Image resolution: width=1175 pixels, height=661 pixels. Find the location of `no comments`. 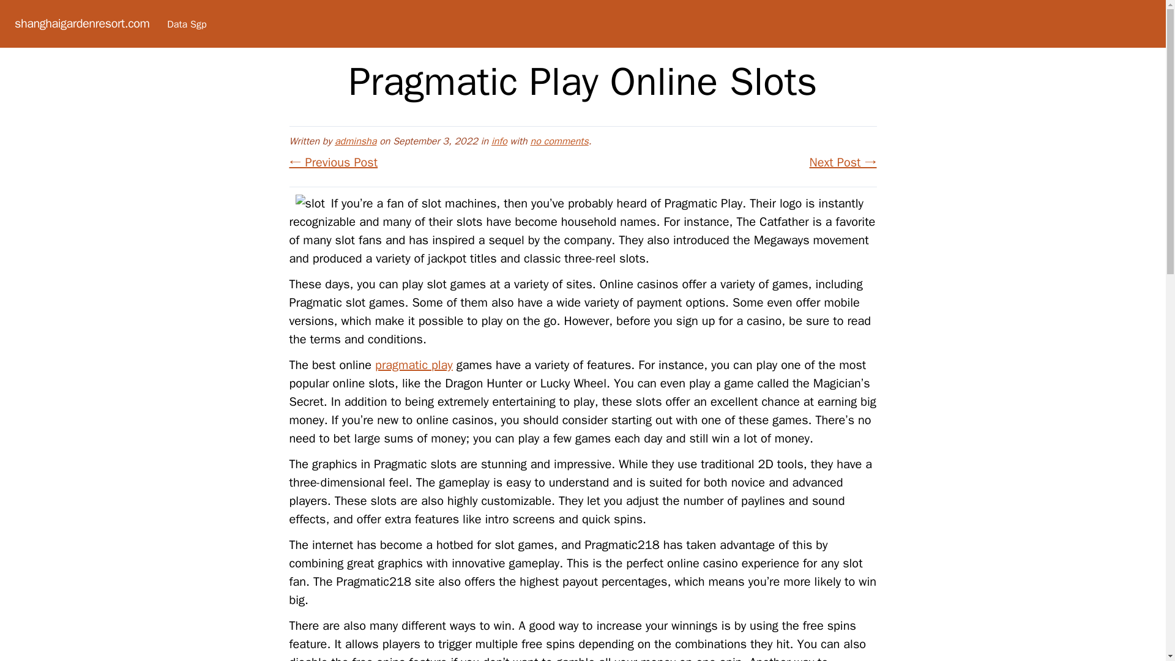

no comments is located at coordinates (559, 141).